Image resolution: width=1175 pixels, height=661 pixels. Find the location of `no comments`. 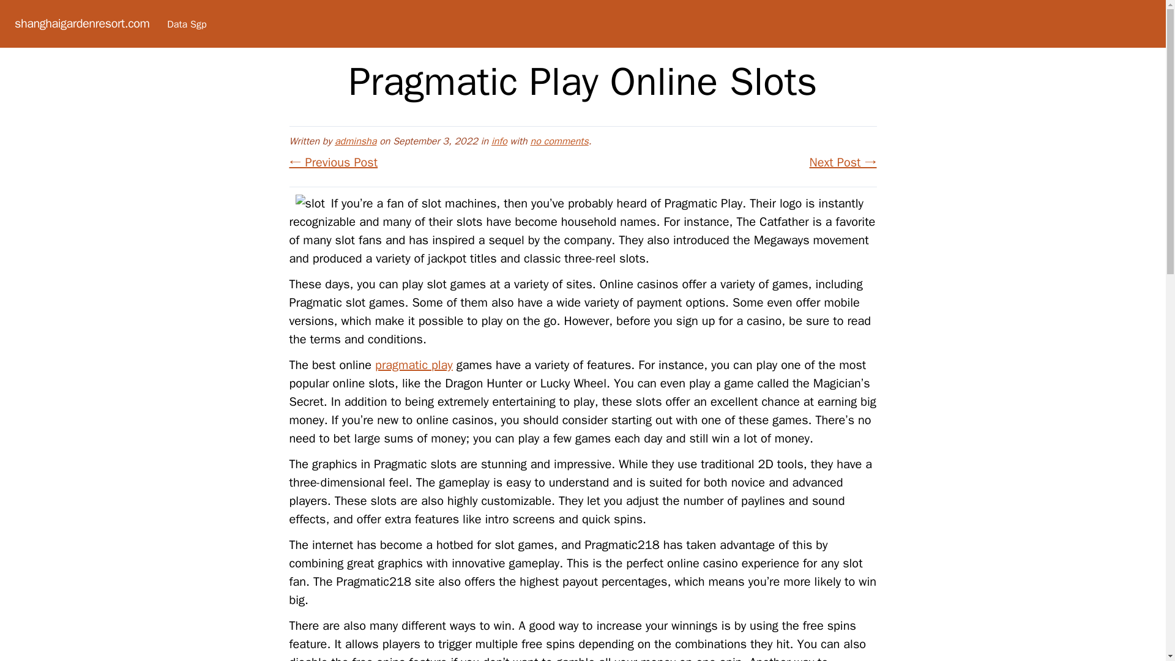

no comments is located at coordinates (559, 141).